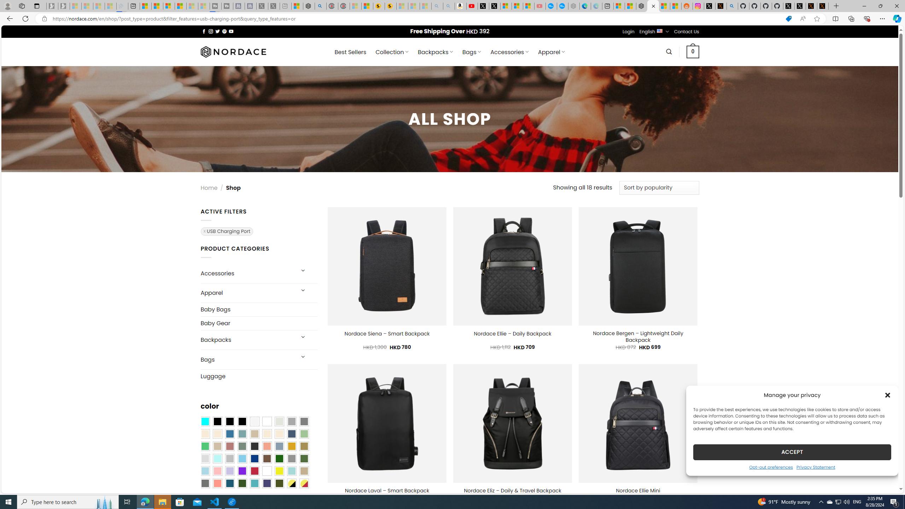 Image resolution: width=905 pixels, height=509 pixels. Describe the element at coordinates (472, 6) in the screenshot. I see `Day 1: Arriving in Yemen (surreal to be here) - YouTube` at that location.